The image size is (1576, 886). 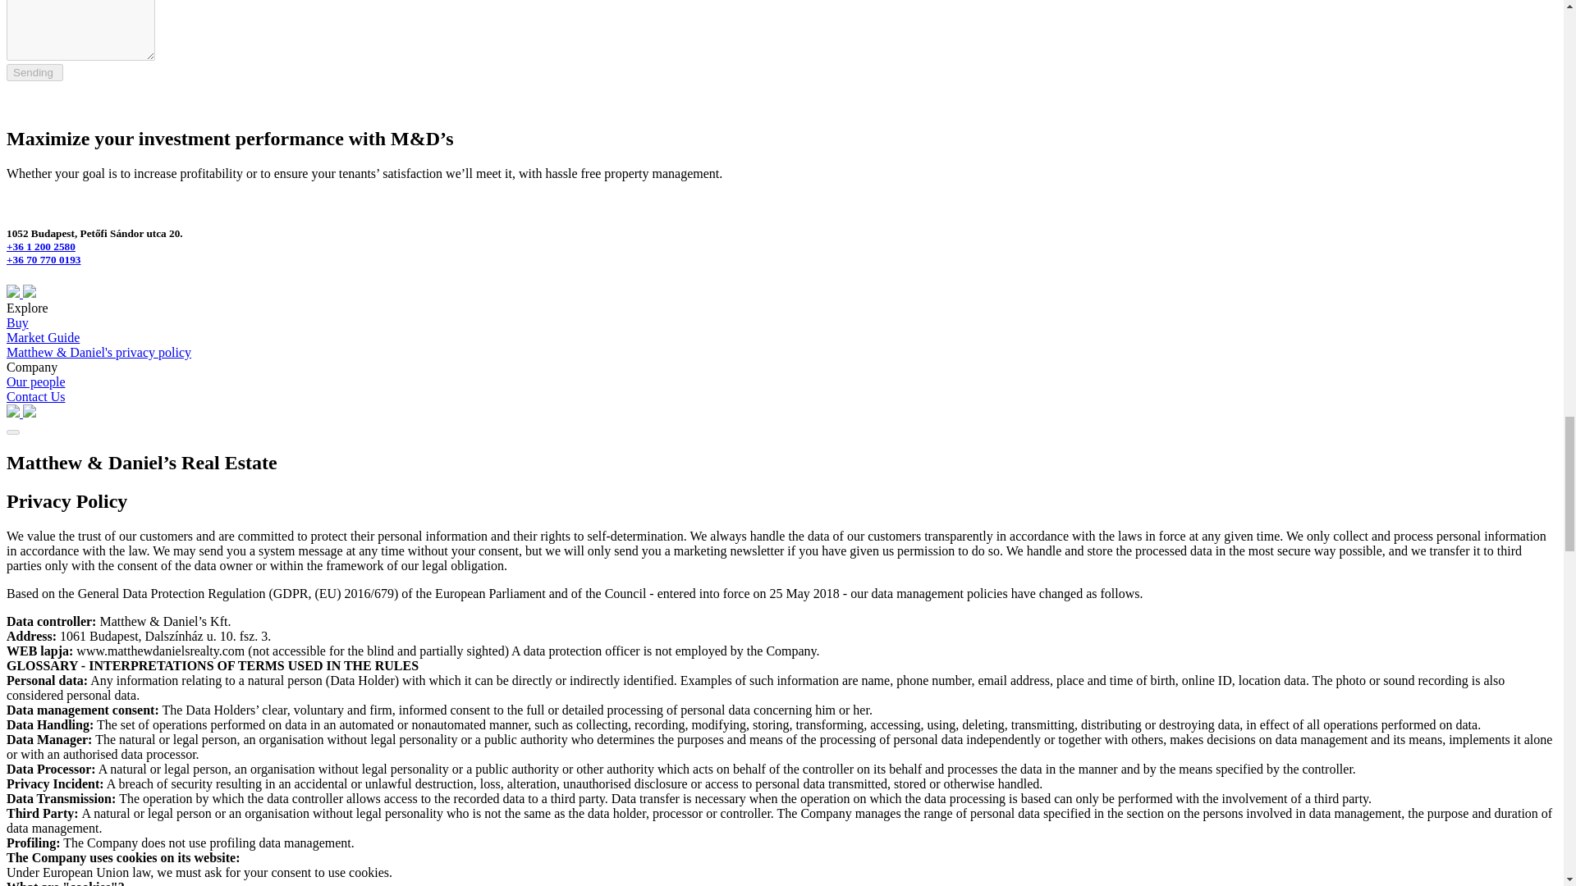 What do you see at coordinates (34, 72) in the screenshot?
I see `Sending` at bounding box center [34, 72].